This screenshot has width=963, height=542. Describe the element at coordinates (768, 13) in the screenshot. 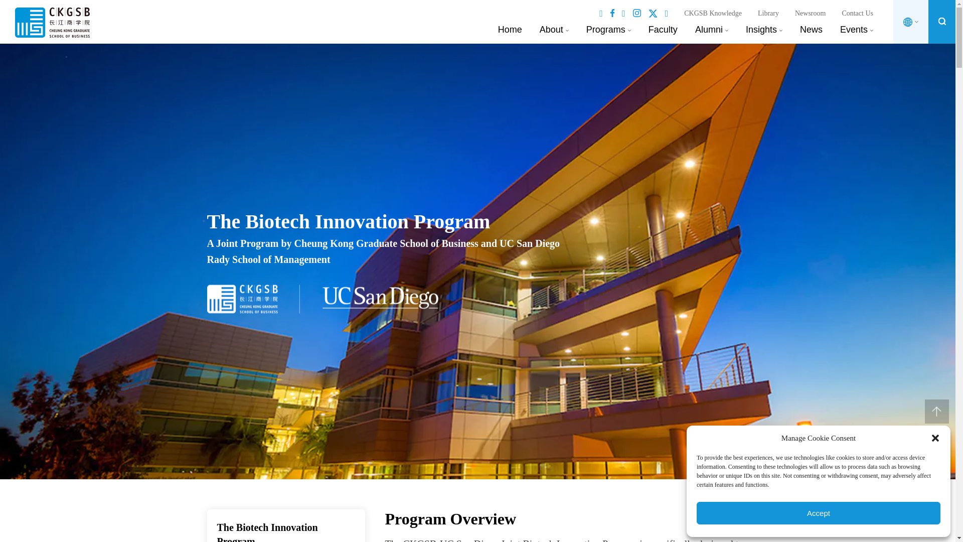

I see `Library` at that location.